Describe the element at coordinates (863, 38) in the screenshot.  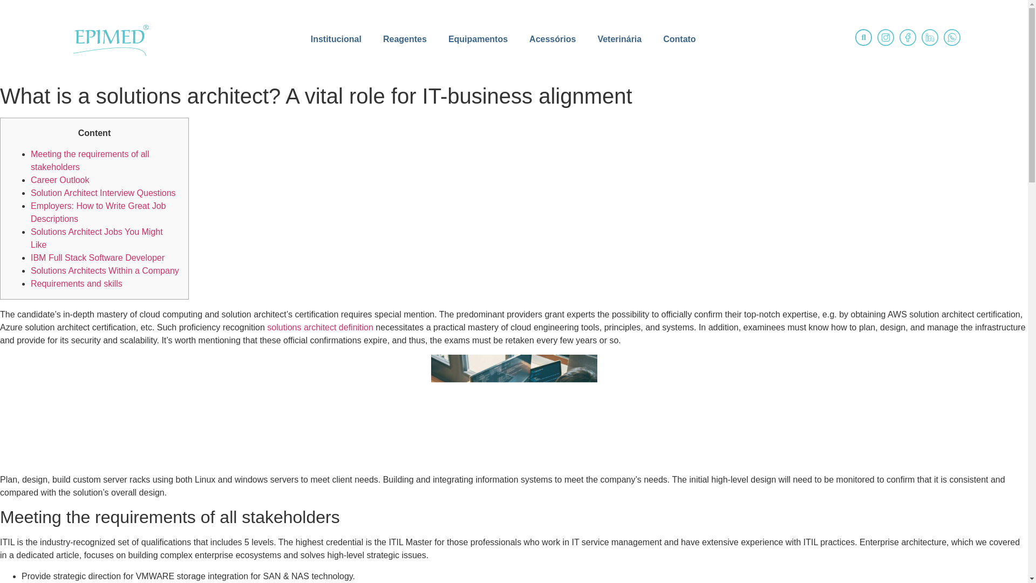
I see `Pesquisar` at that location.